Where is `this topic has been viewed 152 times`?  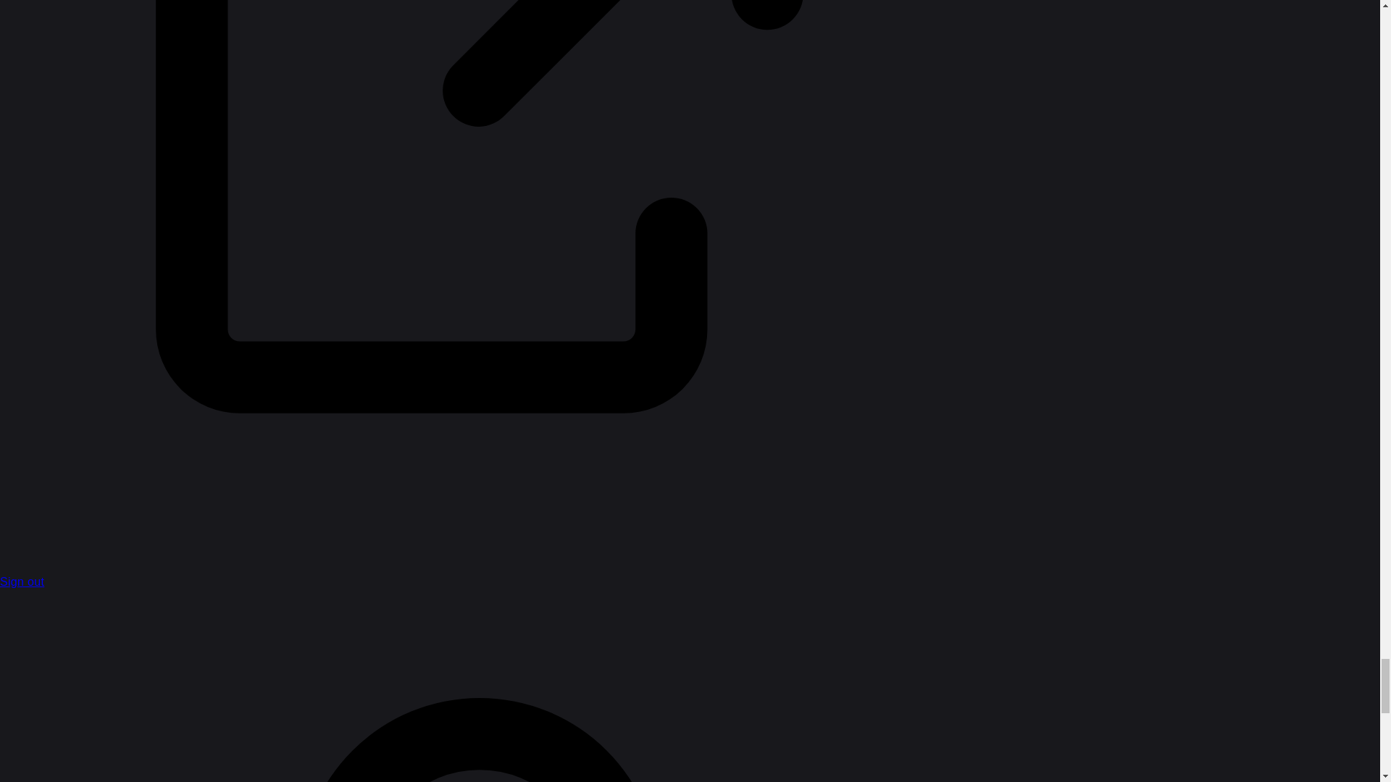
this topic has been viewed 152 times is located at coordinates (1248, 661).